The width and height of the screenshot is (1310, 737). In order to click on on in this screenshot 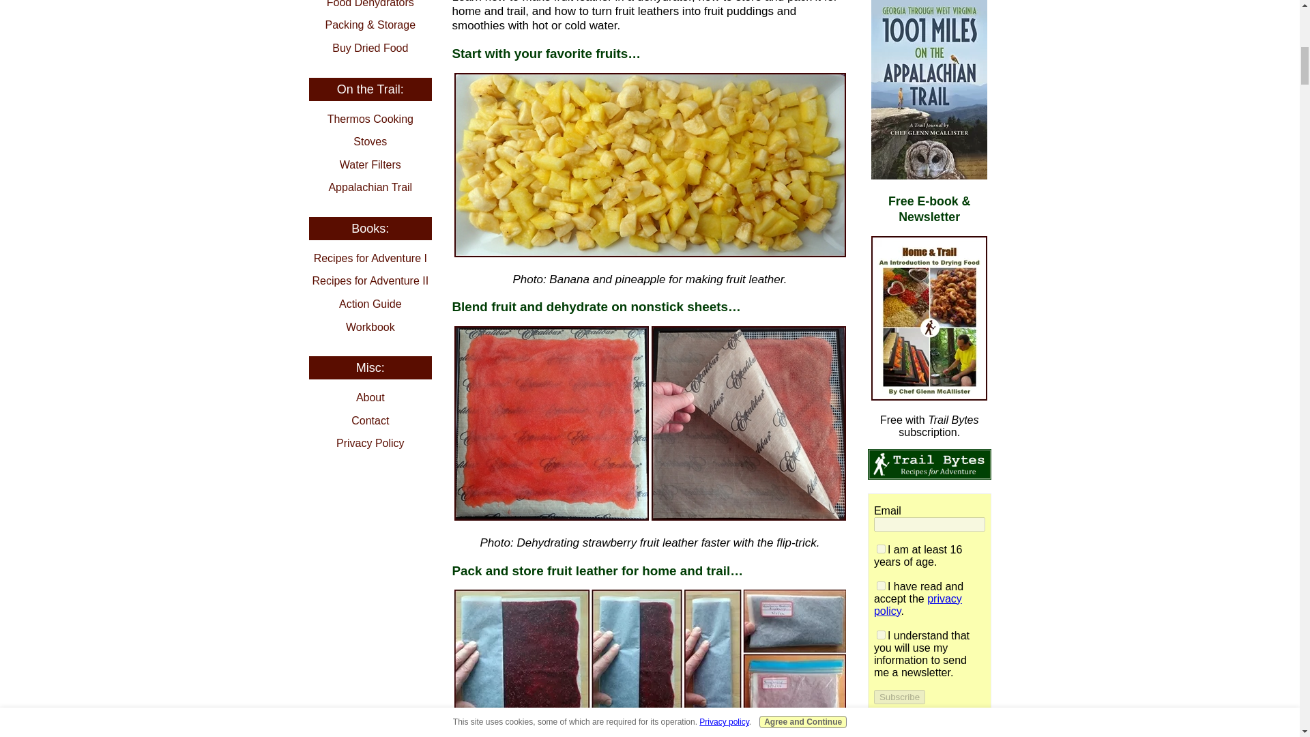, I will do `click(880, 635)`.